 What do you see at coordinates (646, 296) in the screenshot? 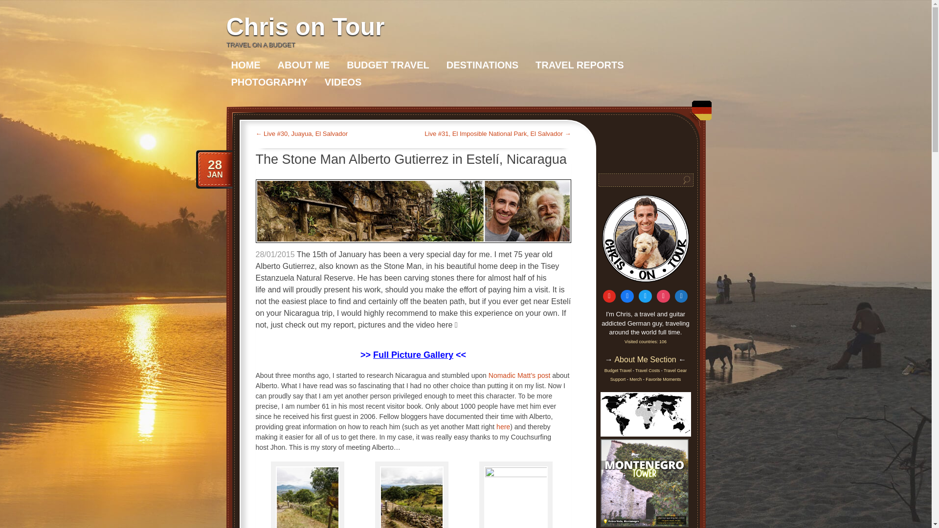
I see `Twitter` at bounding box center [646, 296].